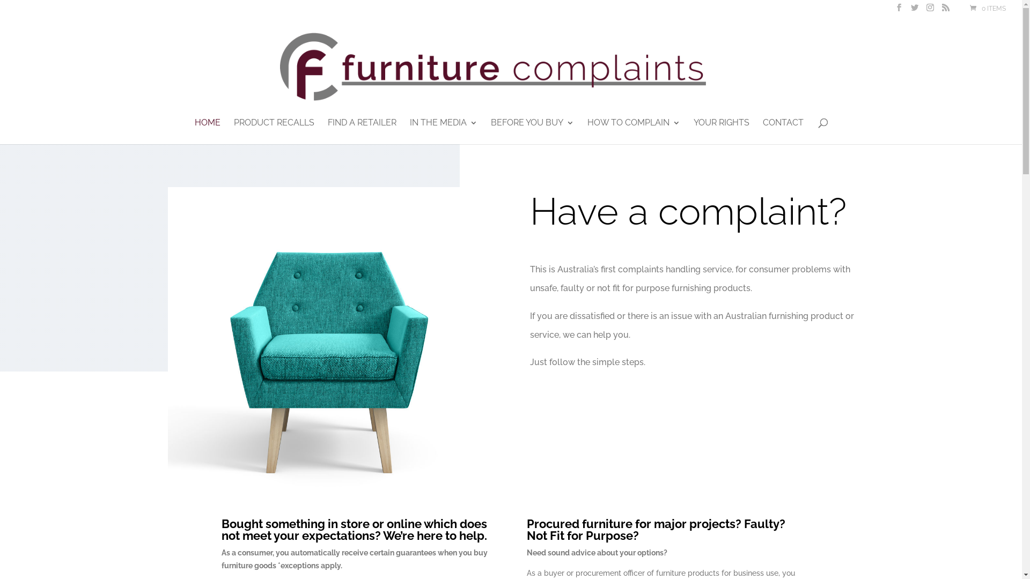 Image resolution: width=1030 pixels, height=579 pixels. Describe the element at coordinates (329, 350) in the screenshot. I see `Furniture Complaints Australia` at that location.